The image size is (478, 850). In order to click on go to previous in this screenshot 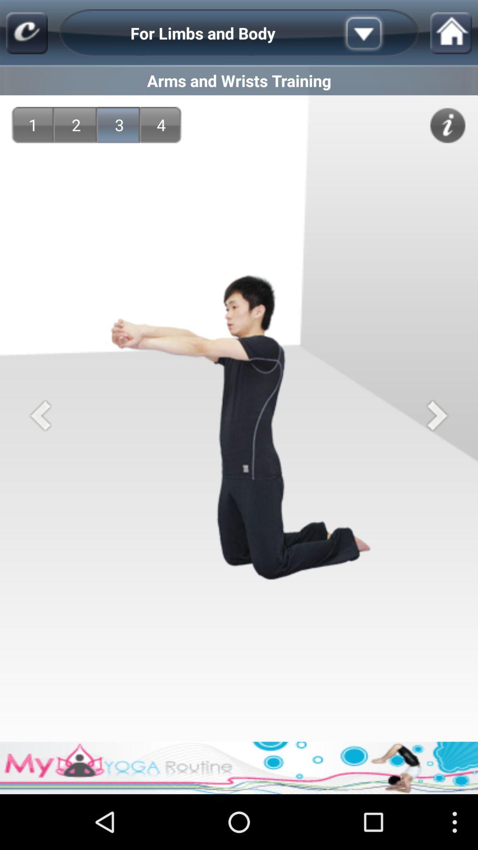, I will do `click(40, 415)`.